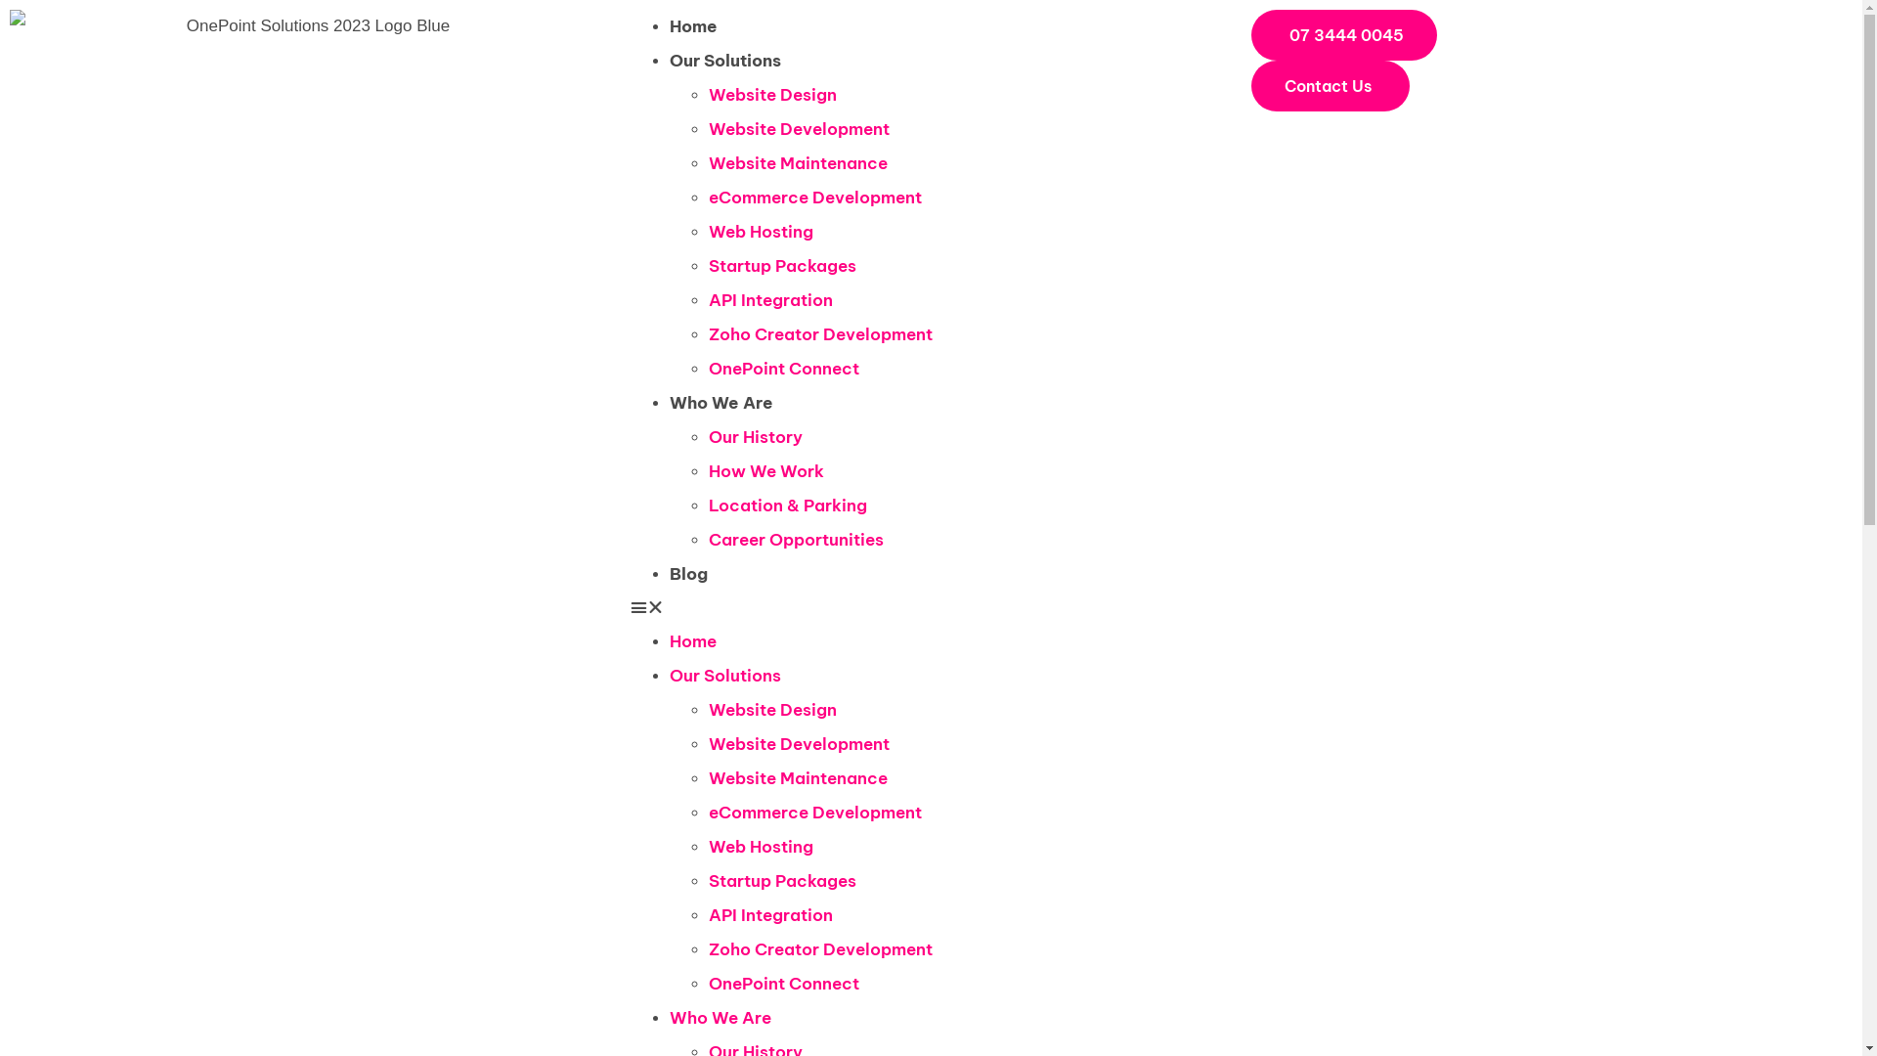  I want to click on Startup Packages, so click(782, 881).